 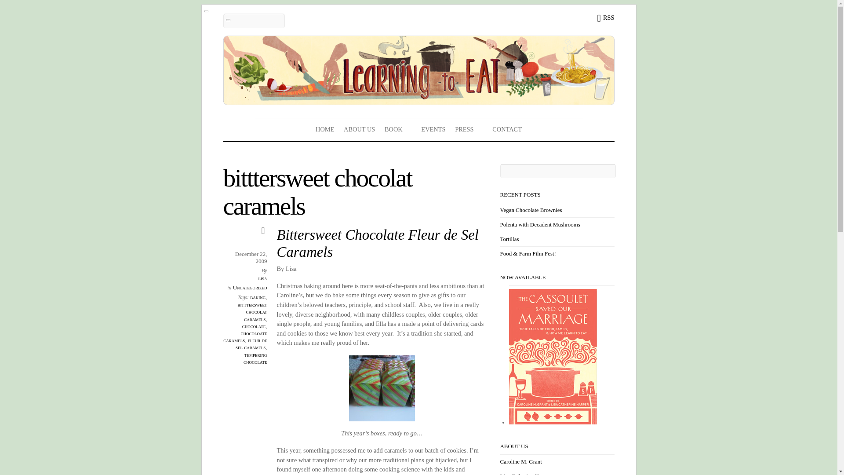 What do you see at coordinates (507, 129) in the screenshot?
I see `CONTACT` at bounding box center [507, 129].